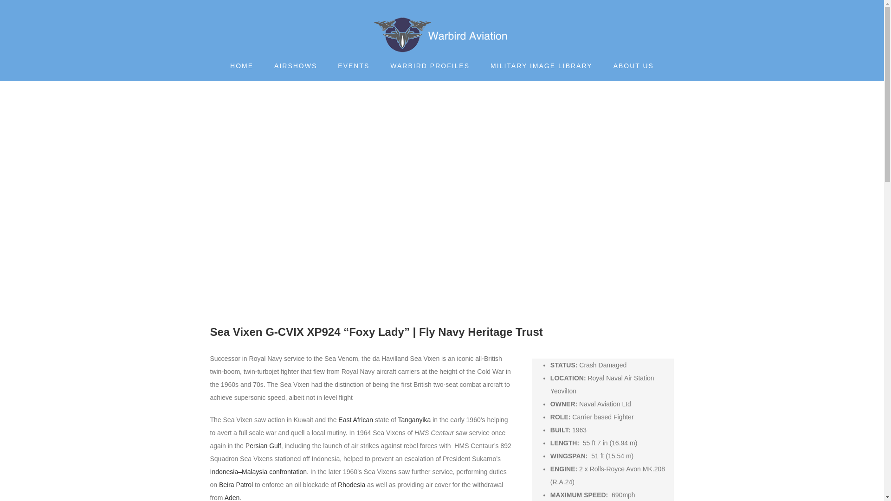 This screenshot has height=501, width=891. I want to click on East Africa, so click(355, 419).